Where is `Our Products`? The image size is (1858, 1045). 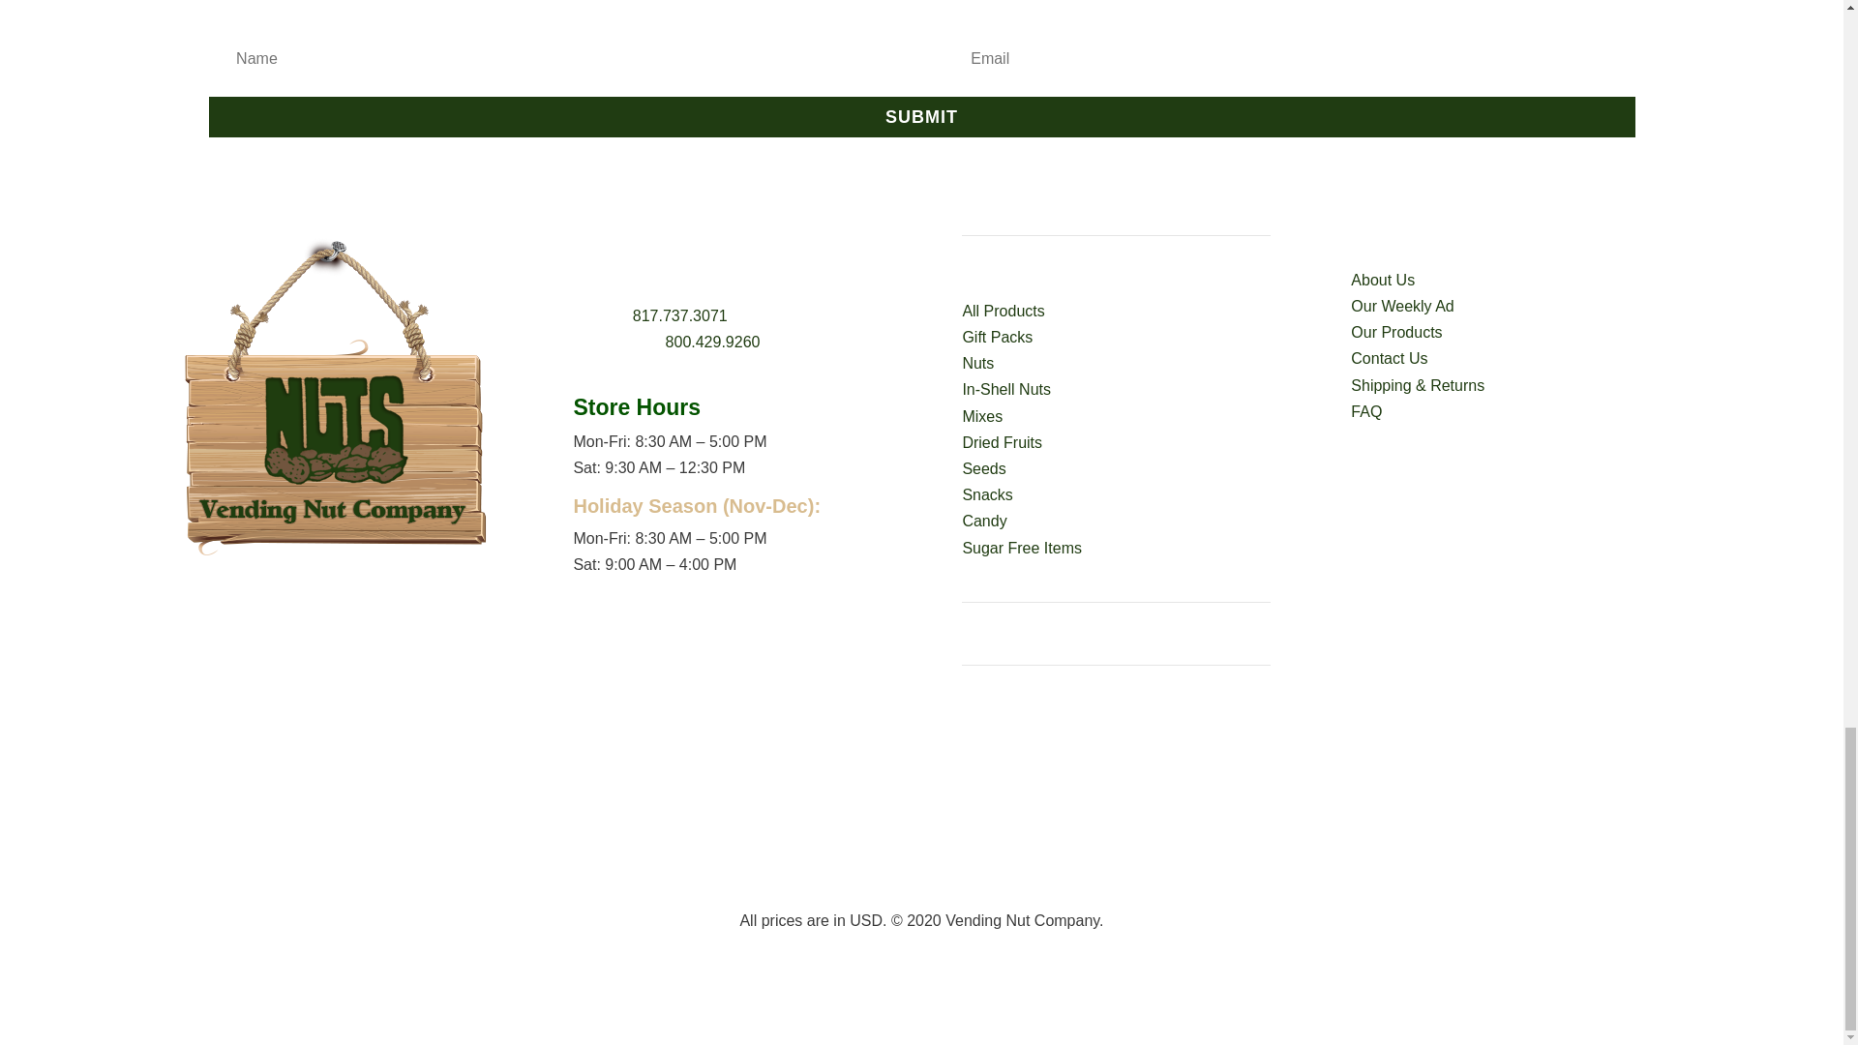 Our Products is located at coordinates (1395, 332).